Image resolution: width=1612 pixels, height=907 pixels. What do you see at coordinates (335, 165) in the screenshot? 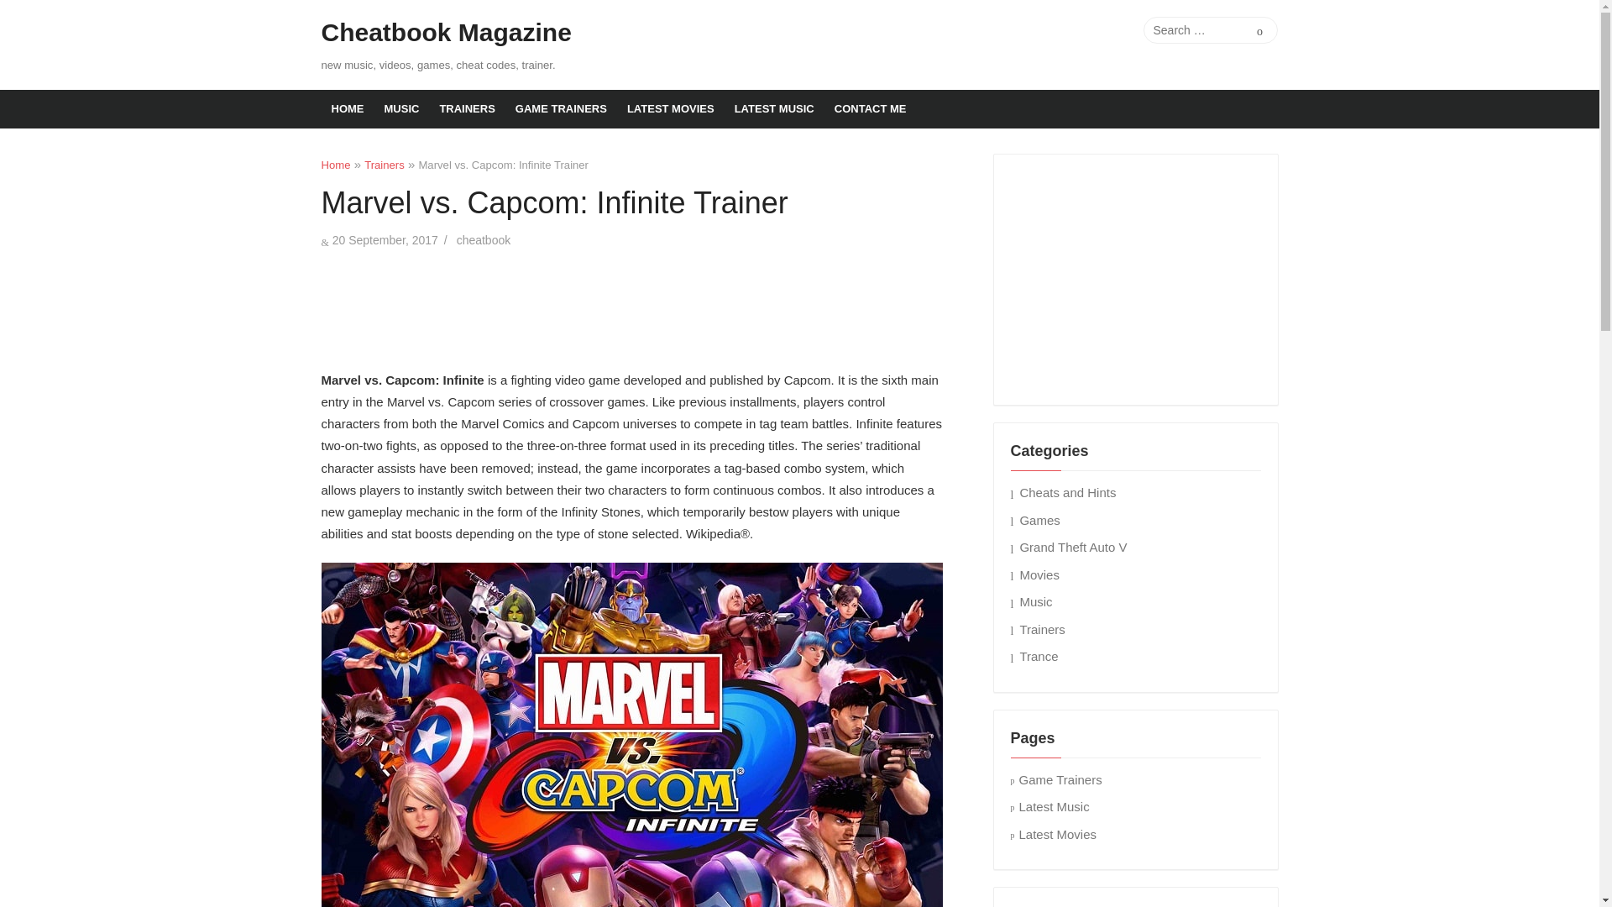
I see `Home` at bounding box center [335, 165].